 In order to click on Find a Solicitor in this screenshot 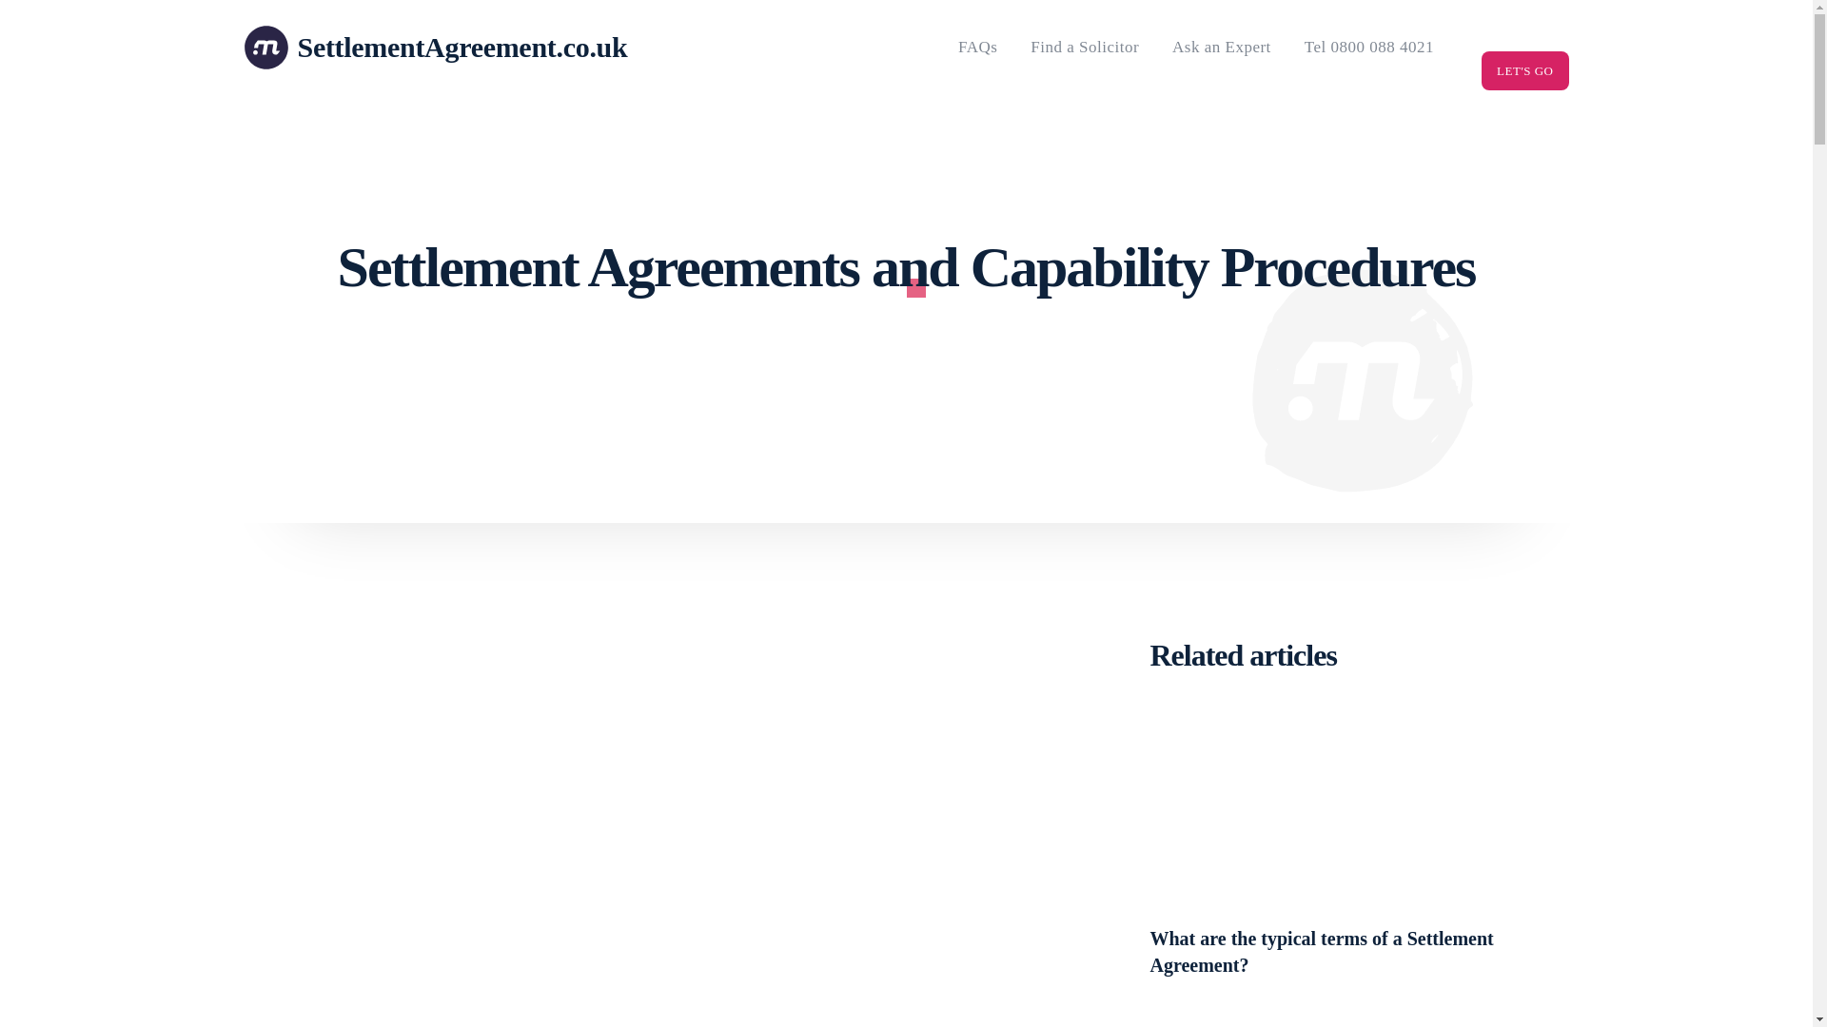, I will do `click(1085, 48)`.